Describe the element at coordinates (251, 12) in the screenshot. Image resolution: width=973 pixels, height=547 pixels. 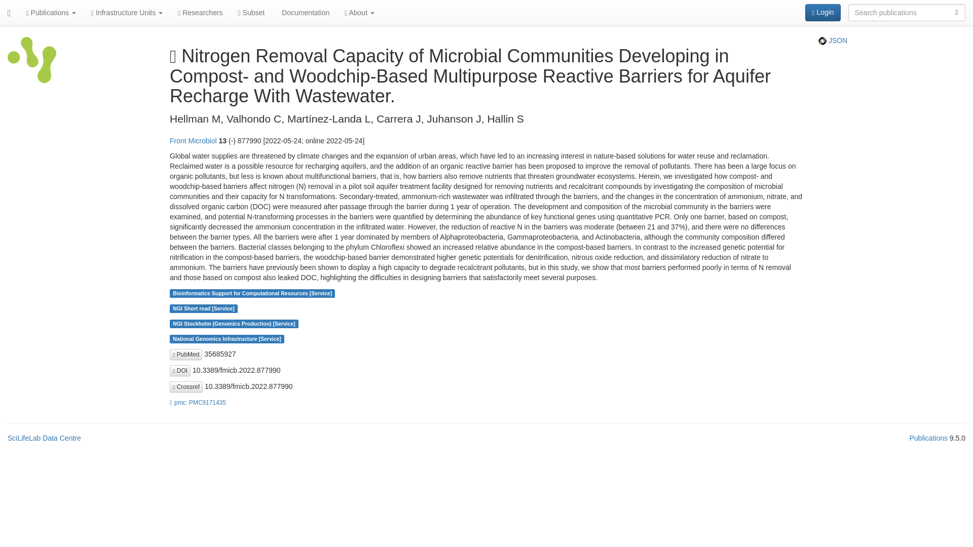
I see `Subset` at that location.